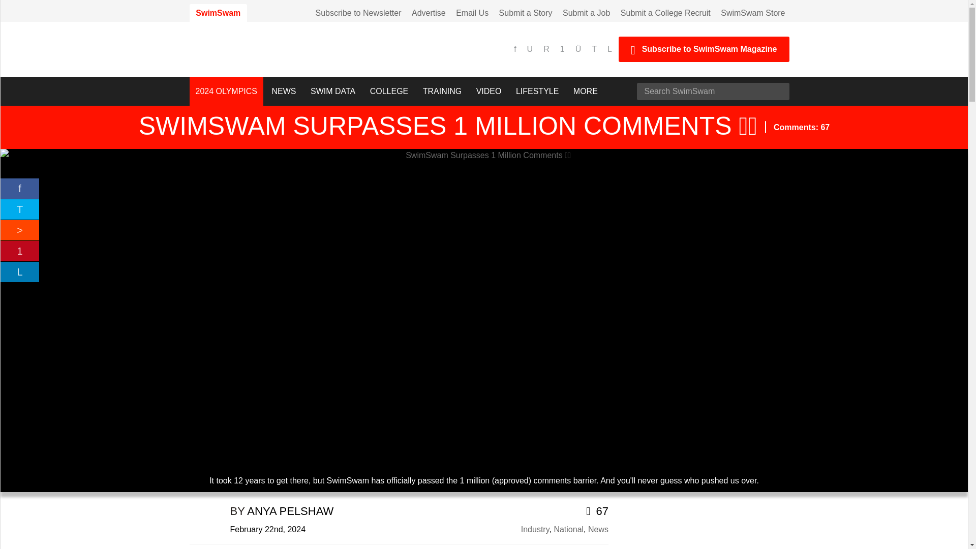 This screenshot has height=549, width=976. What do you see at coordinates (579, 49) in the screenshot?
I see `SwimSwam Instagram` at bounding box center [579, 49].